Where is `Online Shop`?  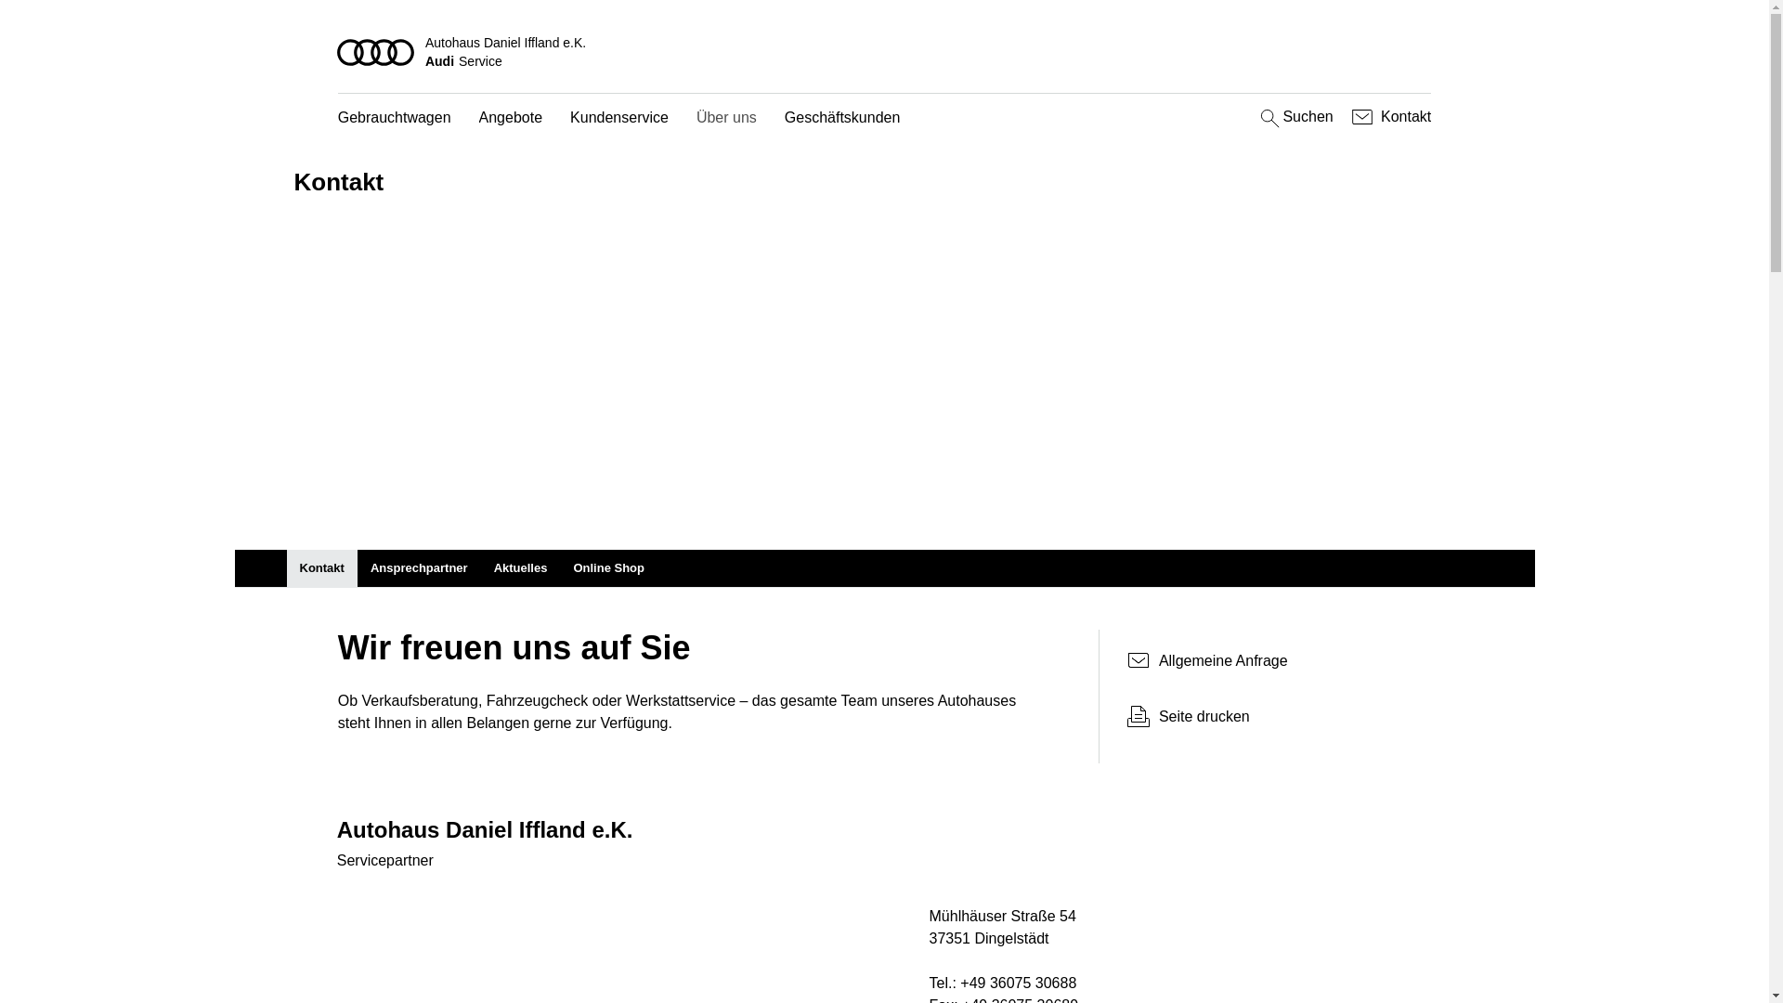
Online Shop is located at coordinates (609, 568).